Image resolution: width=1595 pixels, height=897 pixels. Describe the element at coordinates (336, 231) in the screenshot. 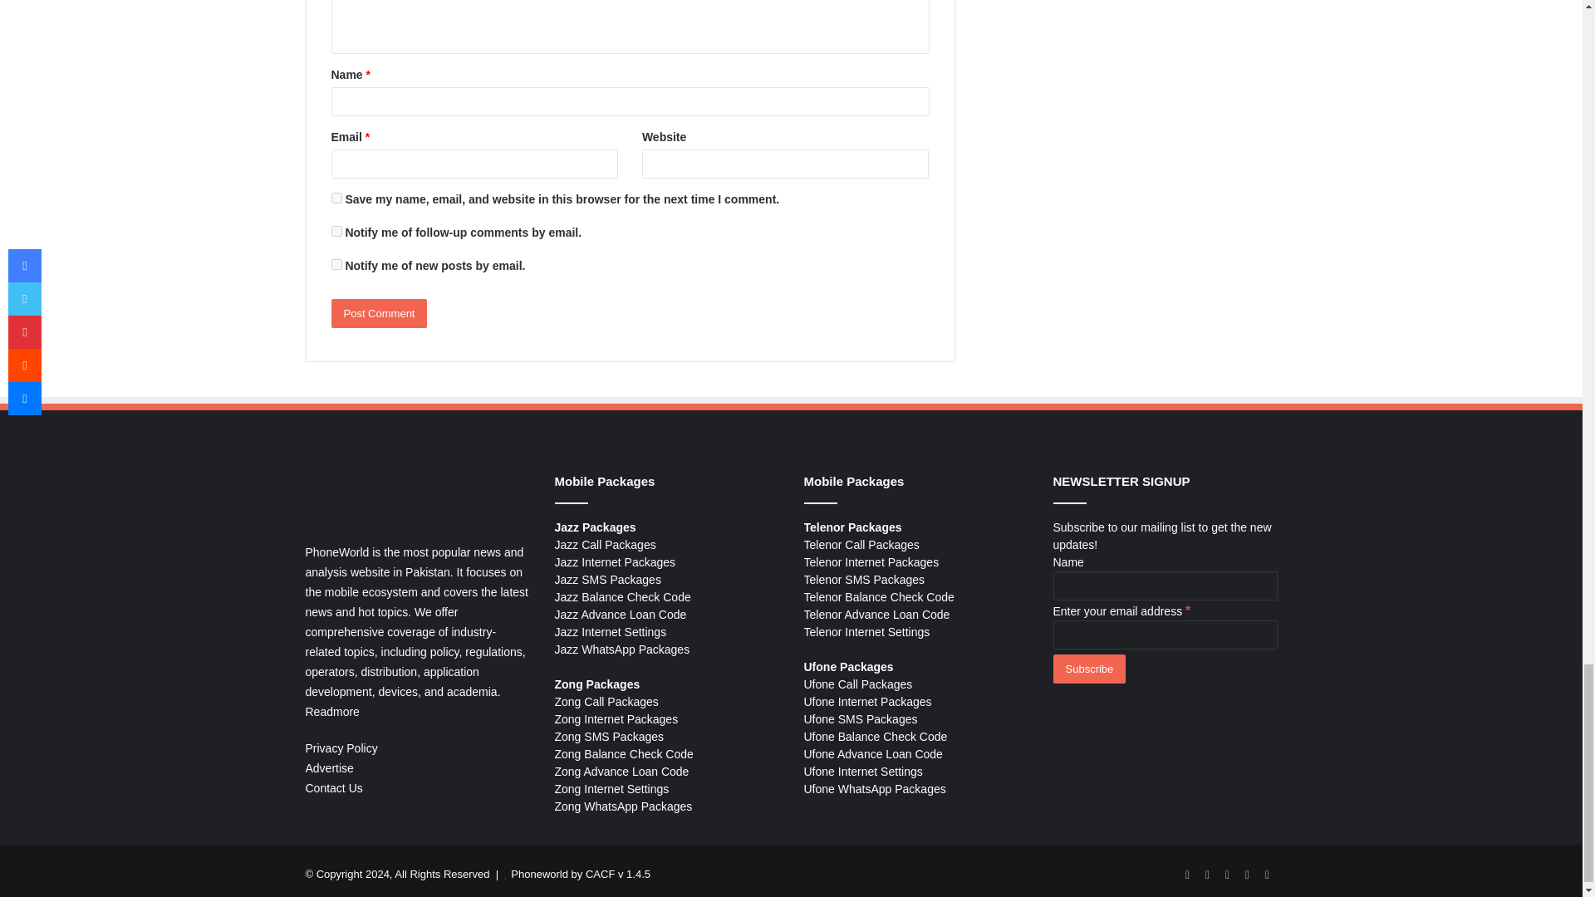

I see `subscribe` at that location.